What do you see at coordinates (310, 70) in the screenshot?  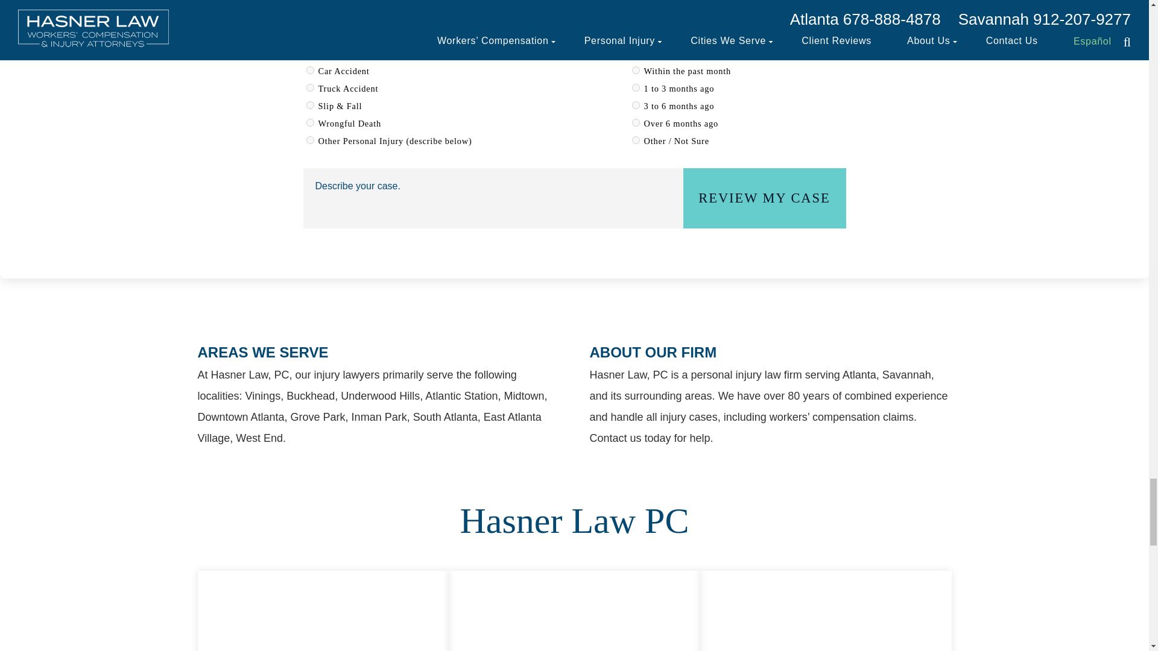 I see `Car Accident` at bounding box center [310, 70].